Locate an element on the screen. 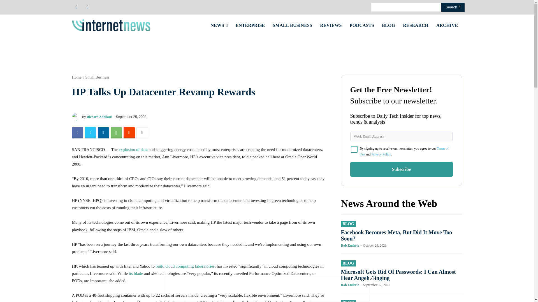 This screenshot has width=538, height=302. Facebook is located at coordinates (77, 133).